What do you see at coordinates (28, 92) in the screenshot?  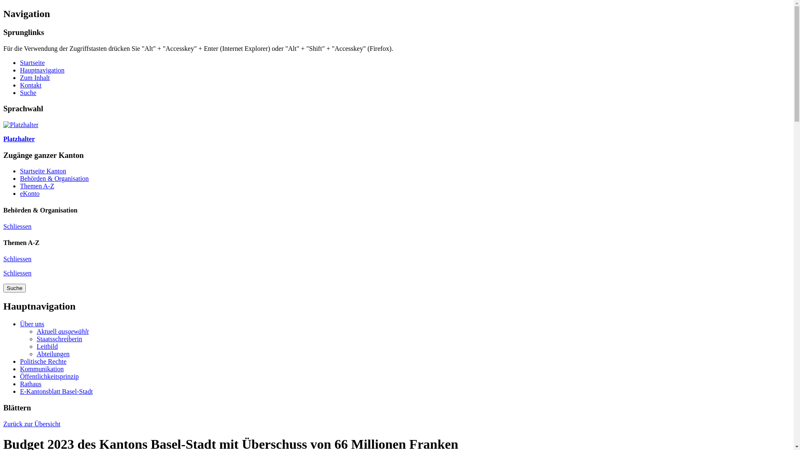 I see `Suche` at bounding box center [28, 92].